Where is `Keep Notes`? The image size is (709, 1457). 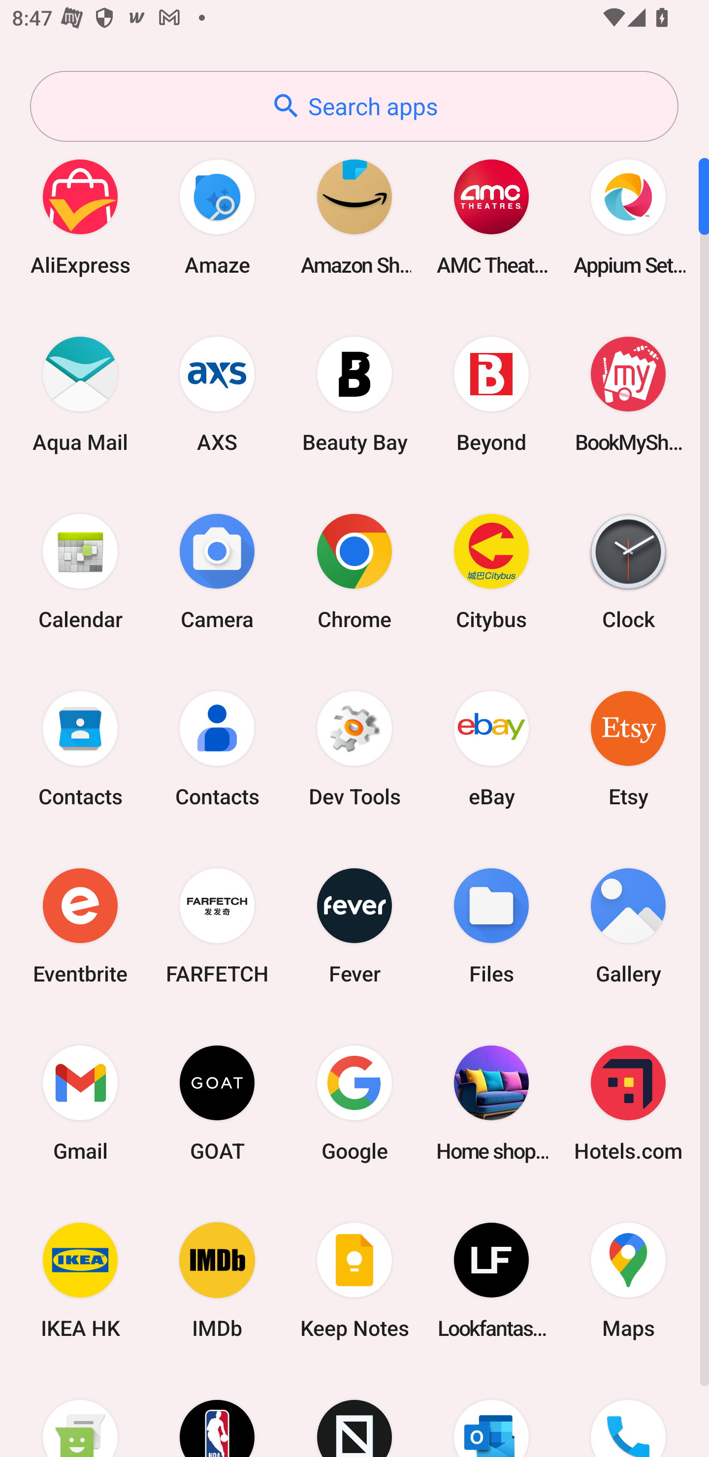
Keep Notes is located at coordinates (354, 1281).